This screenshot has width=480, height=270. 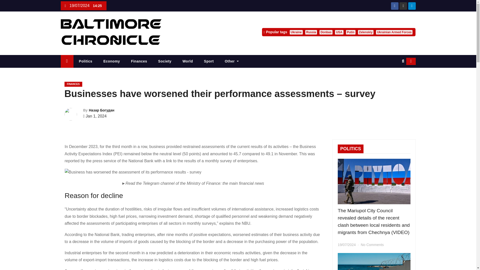 What do you see at coordinates (232, 61) in the screenshot?
I see `Other` at bounding box center [232, 61].